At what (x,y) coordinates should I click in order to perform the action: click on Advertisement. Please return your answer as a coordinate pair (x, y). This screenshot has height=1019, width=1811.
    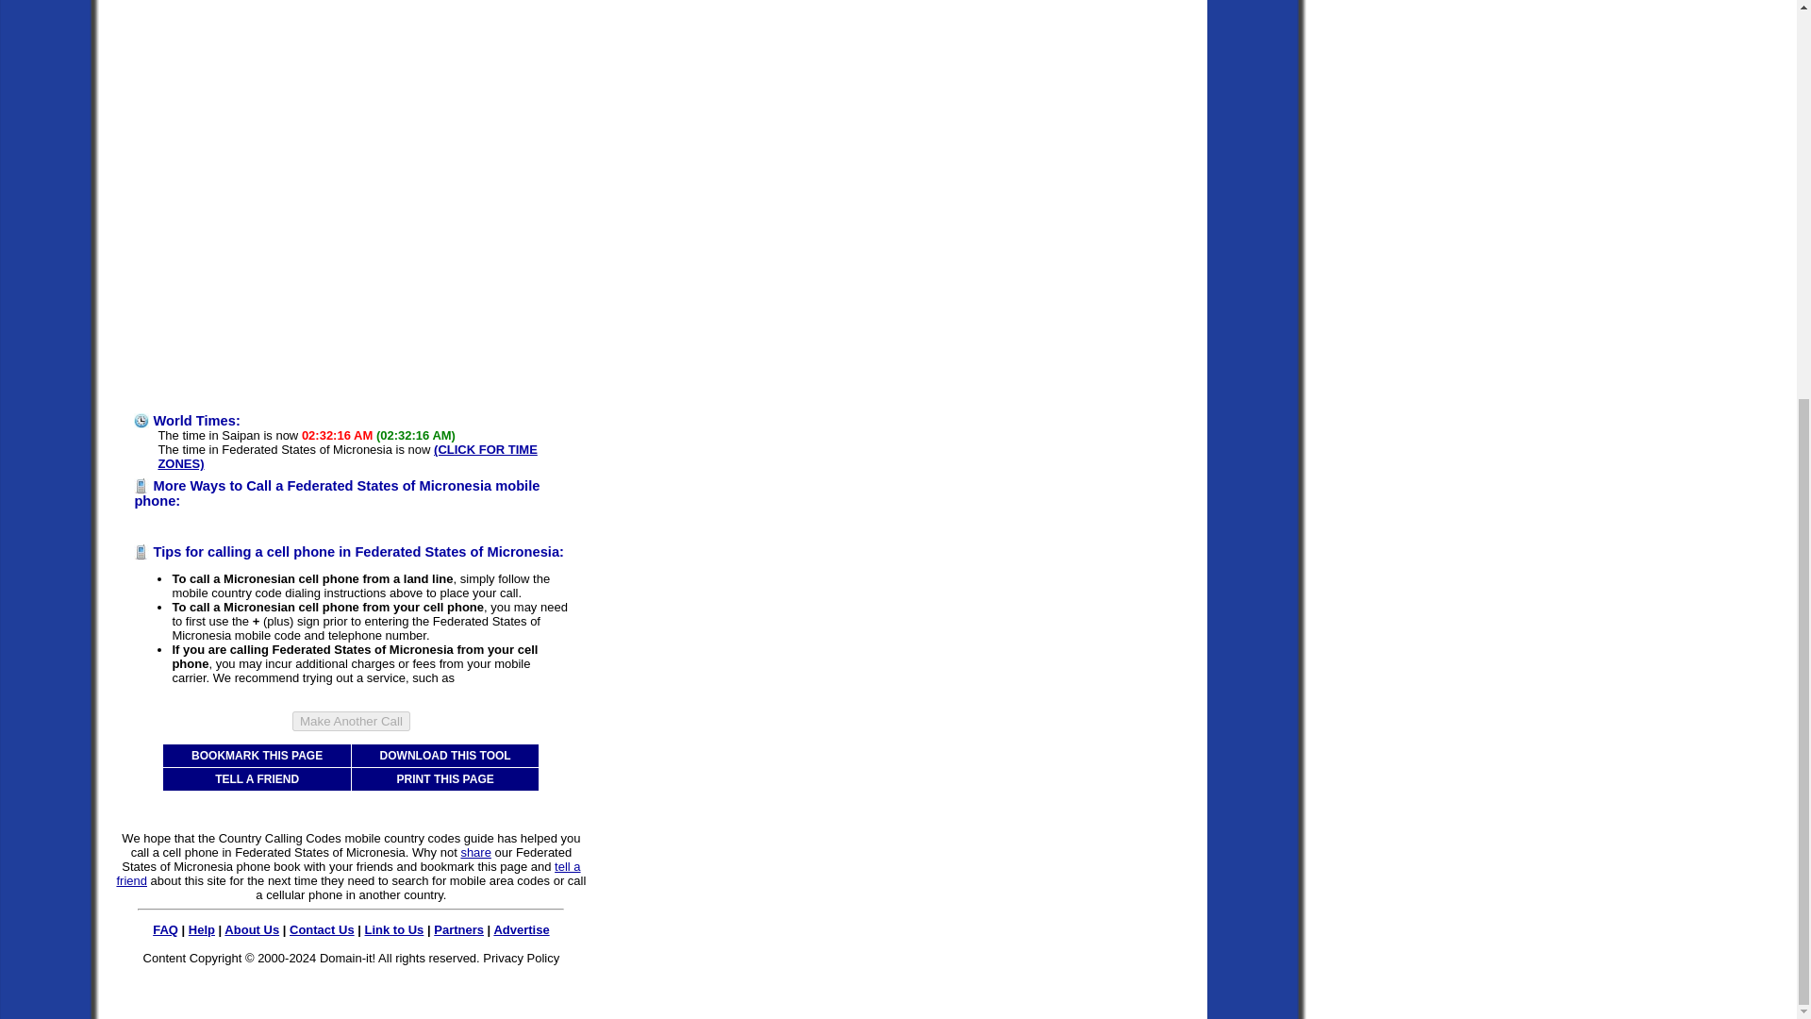
    Looking at the image, I should click on (292, 268).